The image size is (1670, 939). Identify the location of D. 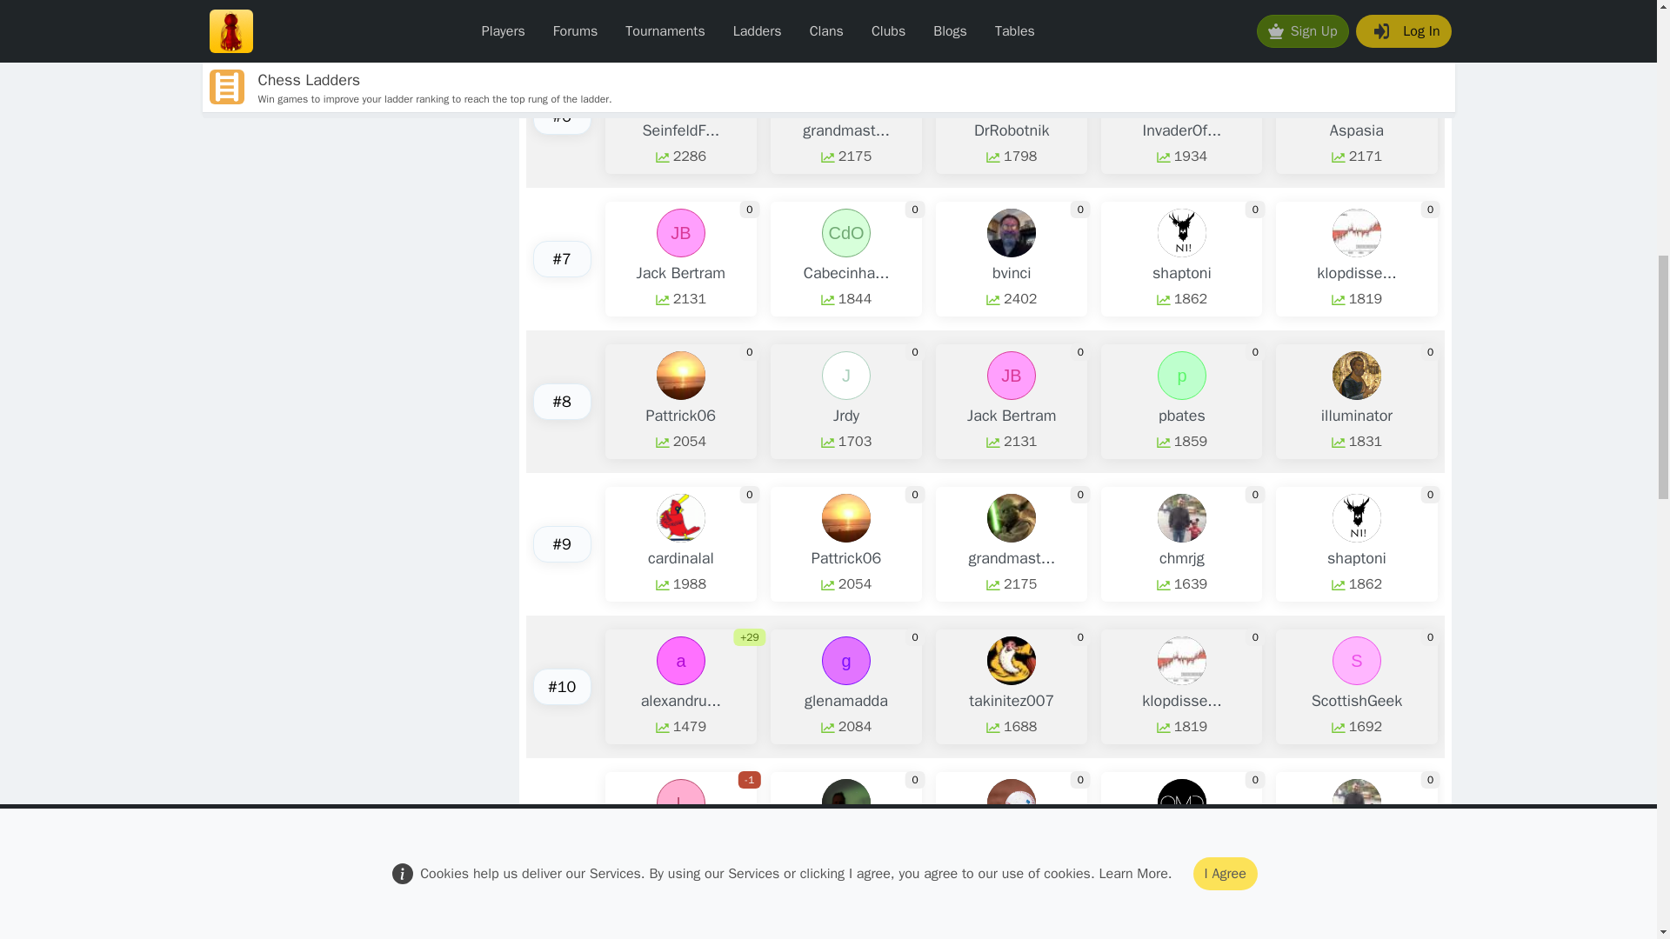
(1011, 90).